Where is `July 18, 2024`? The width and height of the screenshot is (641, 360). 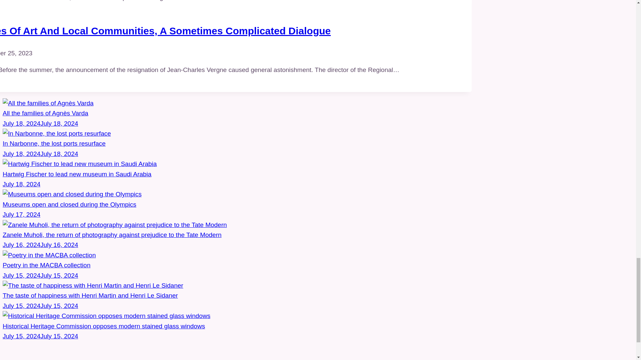
July 18, 2024 is located at coordinates (21, 184).